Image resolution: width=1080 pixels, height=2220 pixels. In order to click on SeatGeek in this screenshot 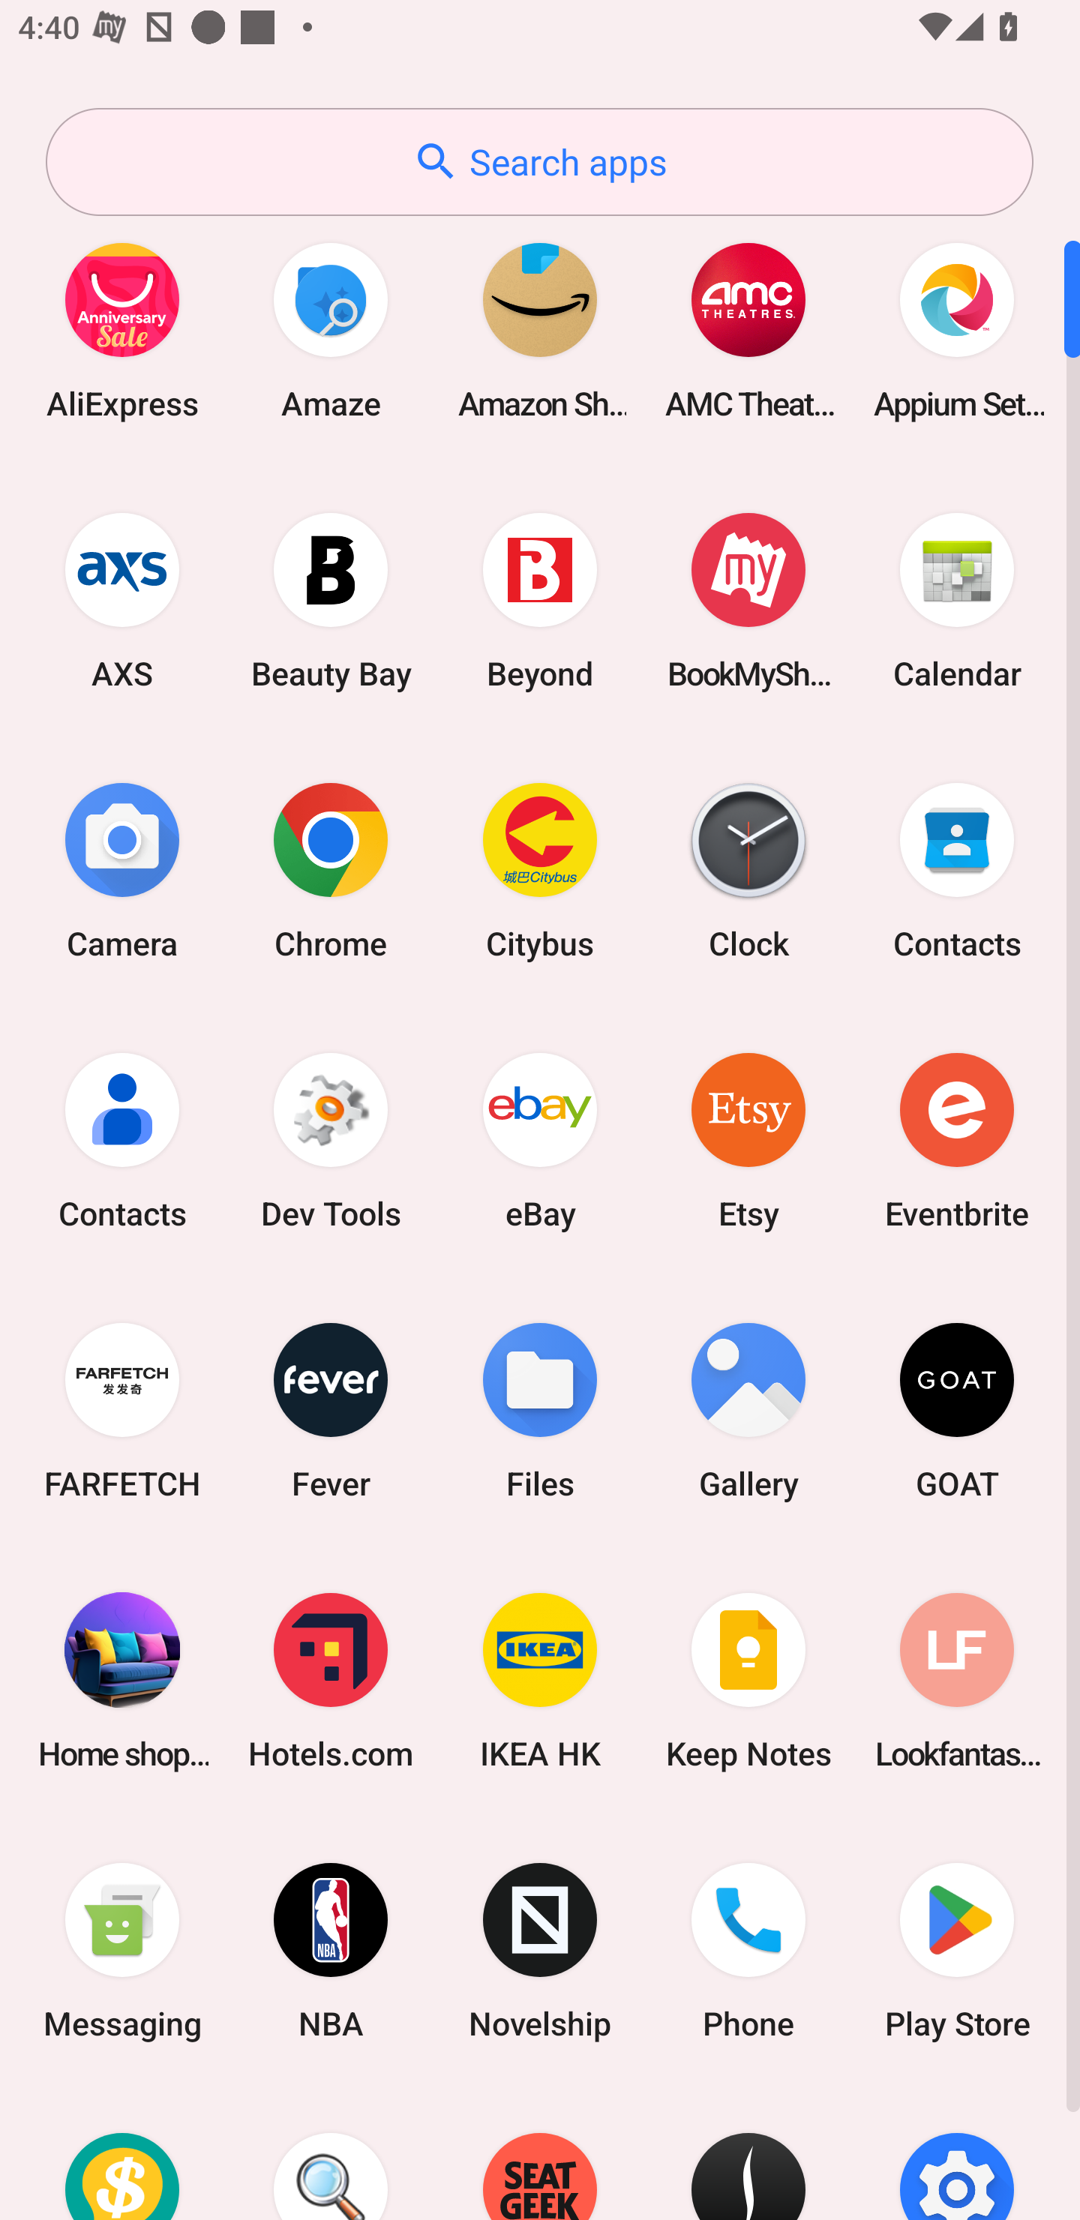, I will do `click(540, 2153)`.